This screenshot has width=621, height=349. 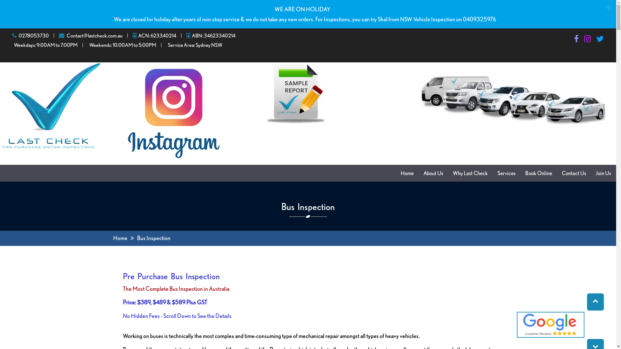 What do you see at coordinates (576, 40) in the screenshot?
I see `Facebook` at bounding box center [576, 40].